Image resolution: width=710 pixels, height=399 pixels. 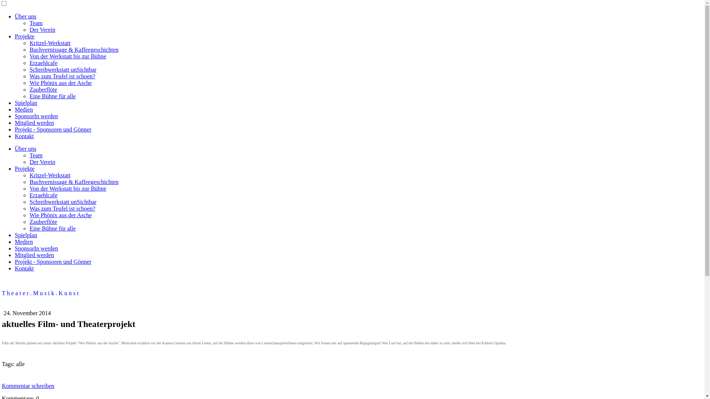 What do you see at coordinates (36, 248) in the screenshot?
I see `SponsorIn werden` at bounding box center [36, 248].